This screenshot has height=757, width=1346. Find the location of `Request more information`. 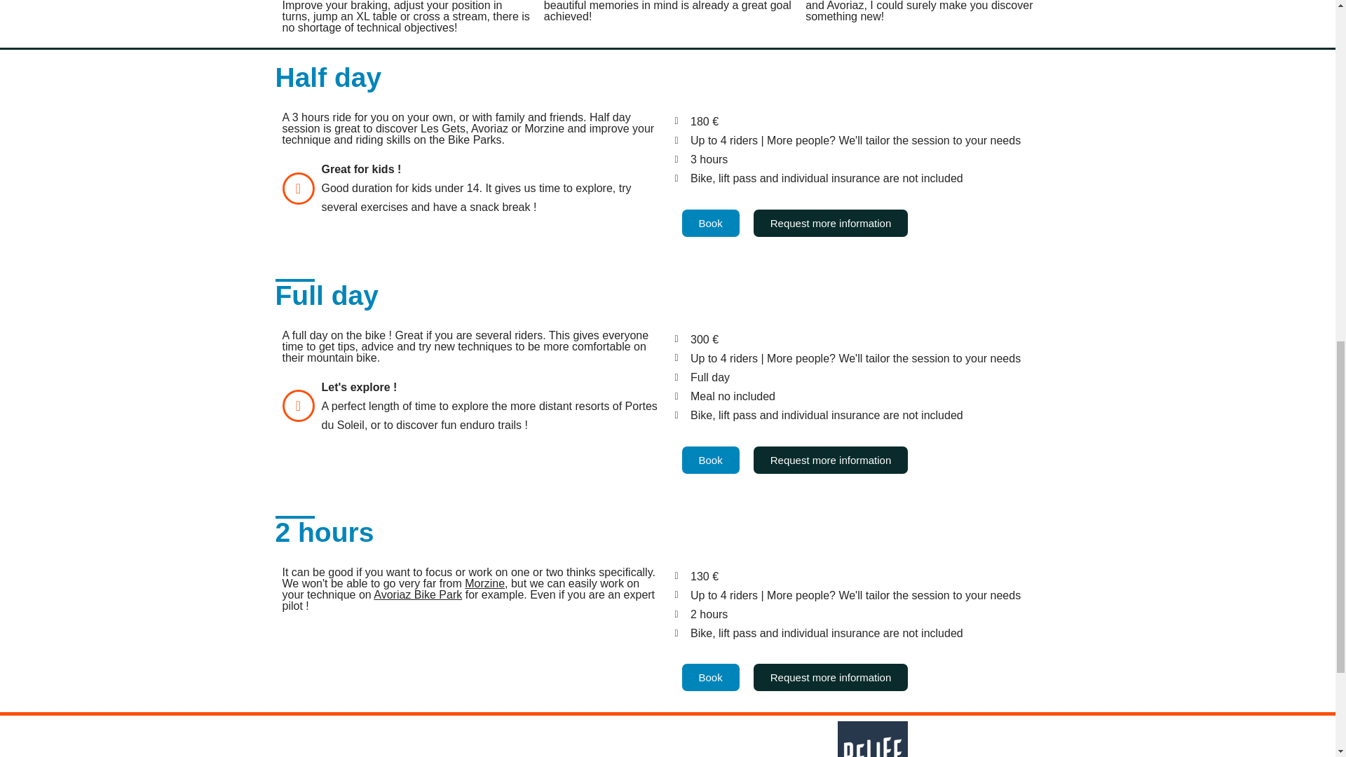

Request more information is located at coordinates (831, 223).